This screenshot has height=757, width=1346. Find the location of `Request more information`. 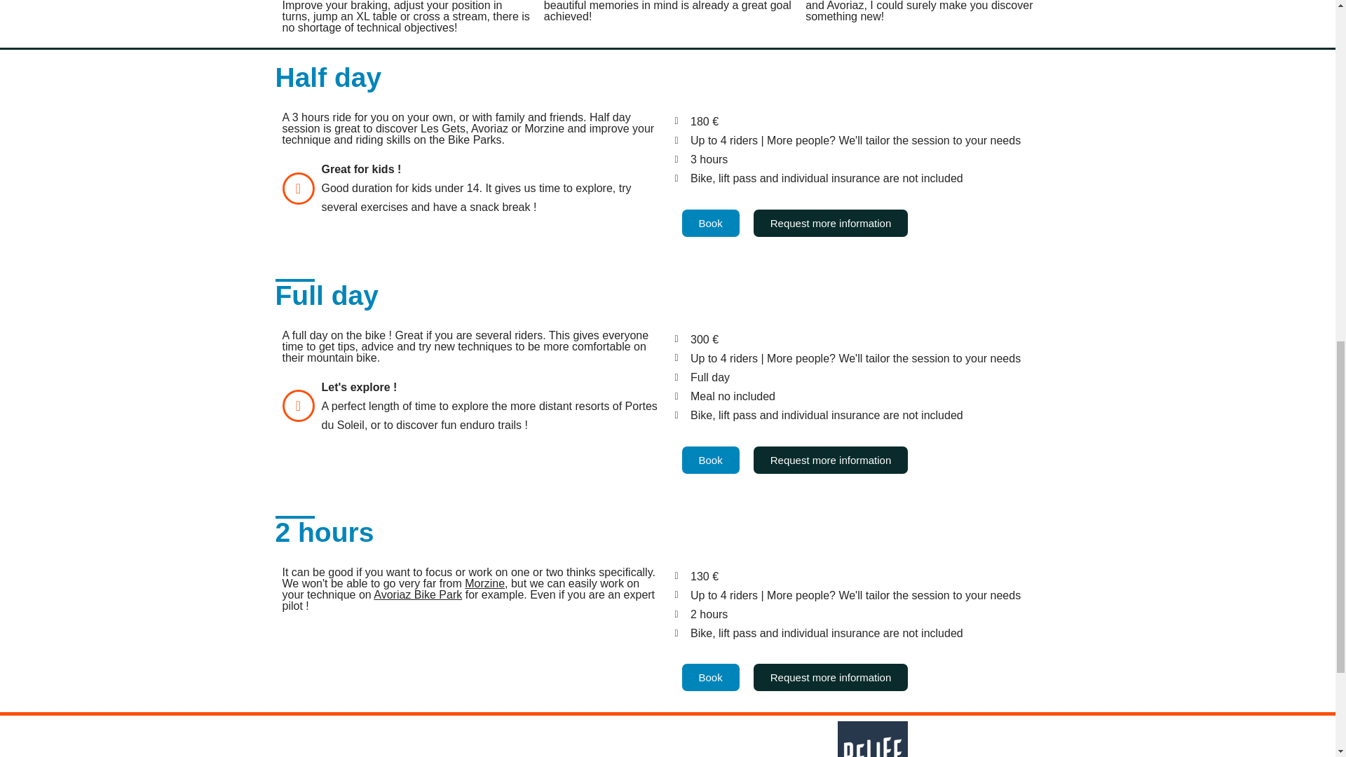

Request more information is located at coordinates (831, 223).